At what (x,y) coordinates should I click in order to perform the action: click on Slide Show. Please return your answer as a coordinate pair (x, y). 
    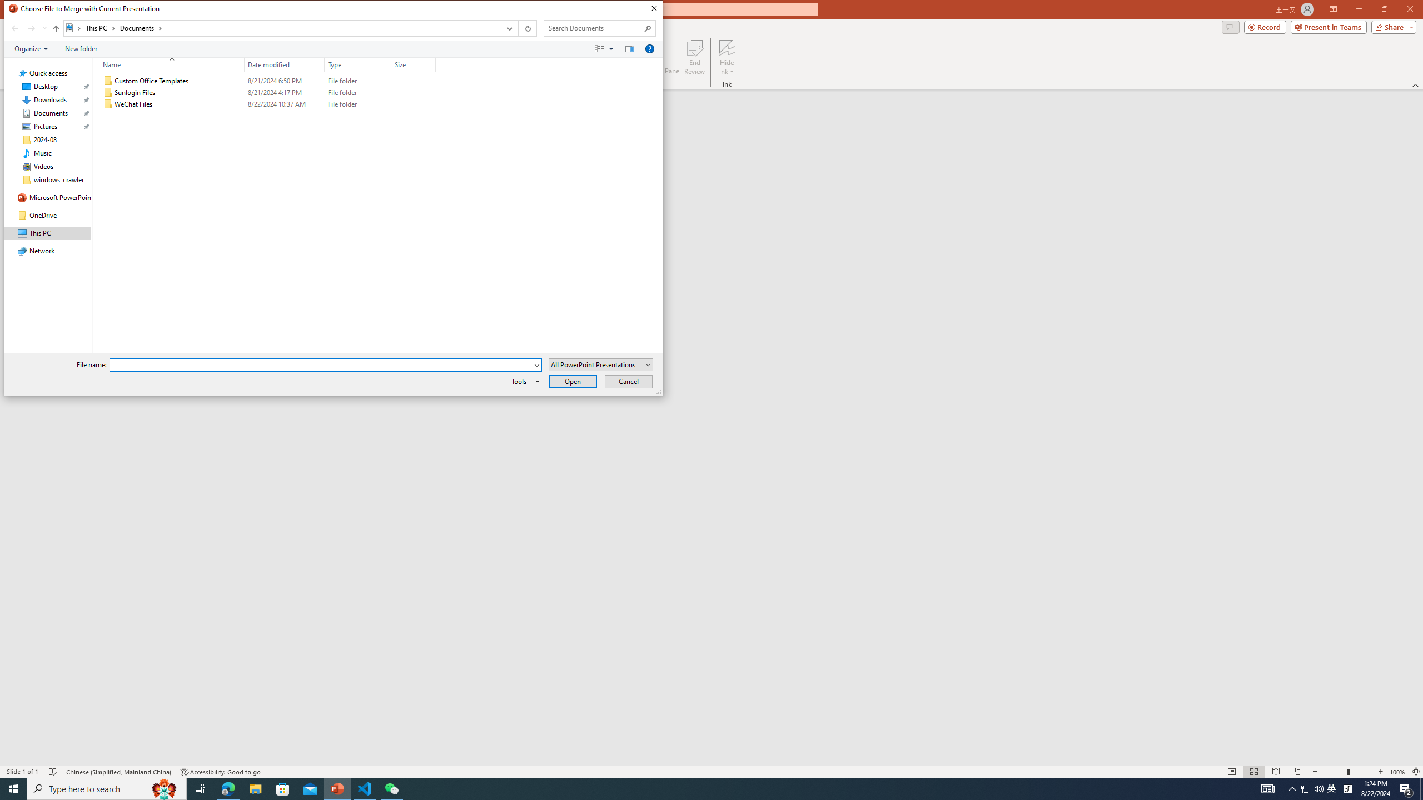
    Looking at the image, I should click on (414, 64).